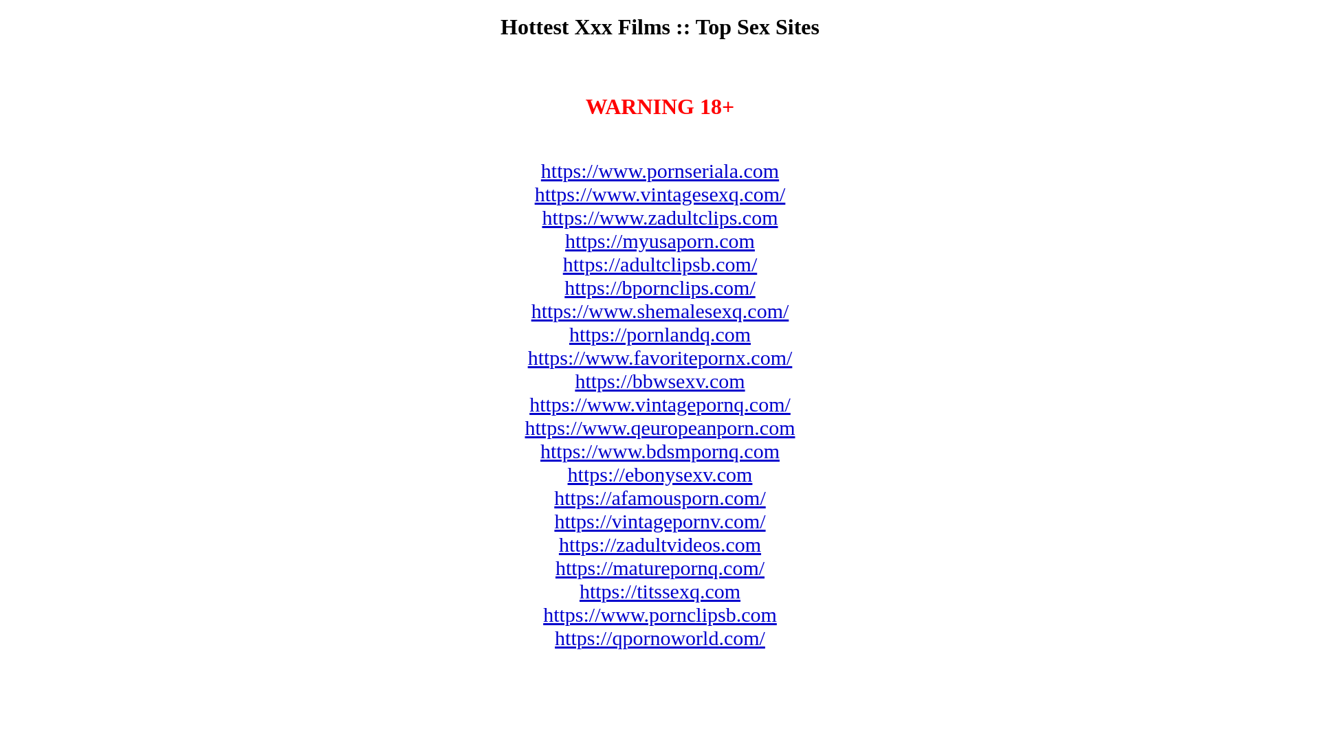  I want to click on https://pornlandq.com, so click(660, 334).